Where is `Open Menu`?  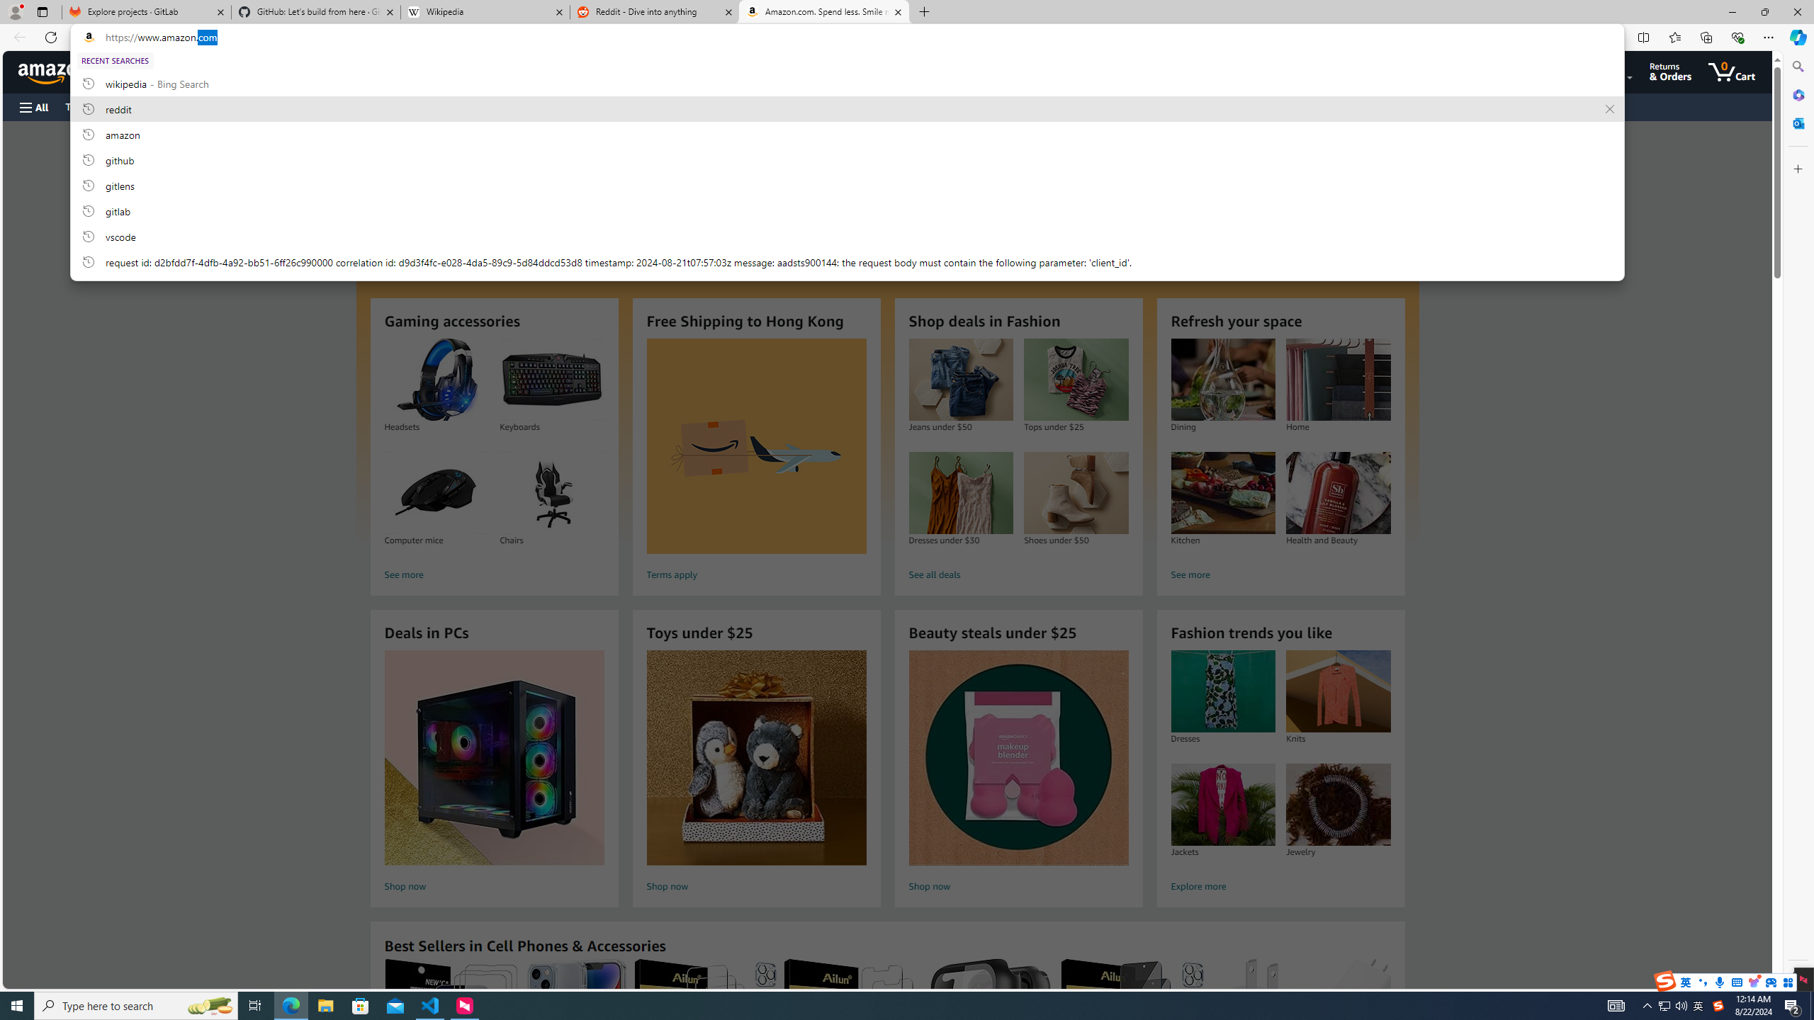 Open Menu is located at coordinates (33, 108).